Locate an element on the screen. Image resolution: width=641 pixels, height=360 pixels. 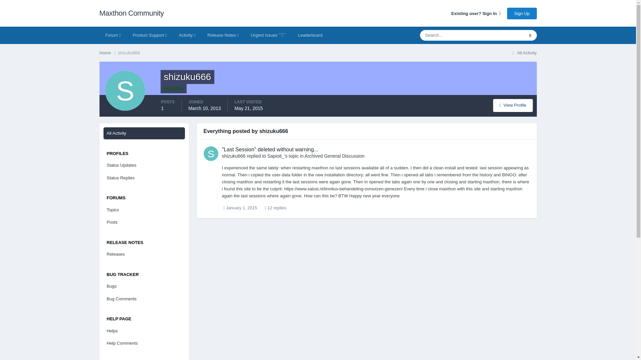
Leaderboard is located at coordinates (310, 35).